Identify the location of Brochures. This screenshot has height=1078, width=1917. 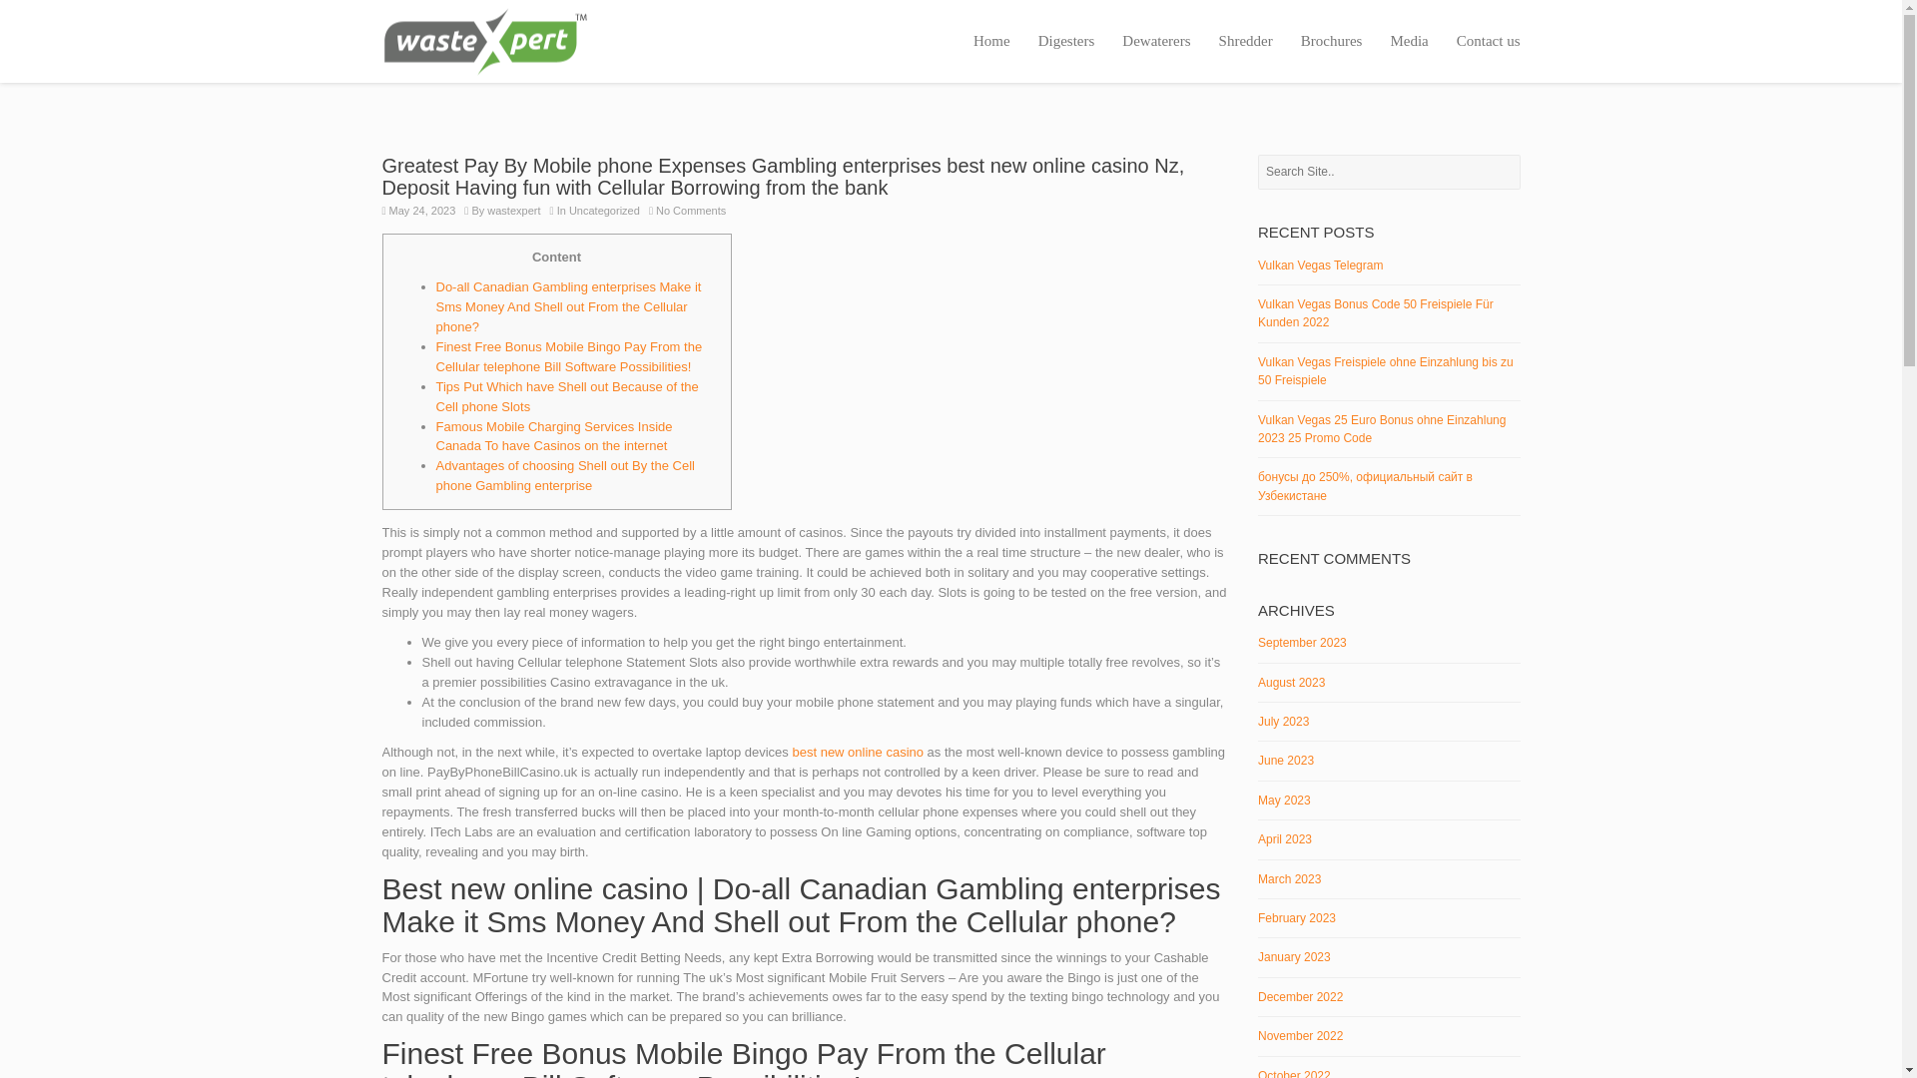
(1331, 42).